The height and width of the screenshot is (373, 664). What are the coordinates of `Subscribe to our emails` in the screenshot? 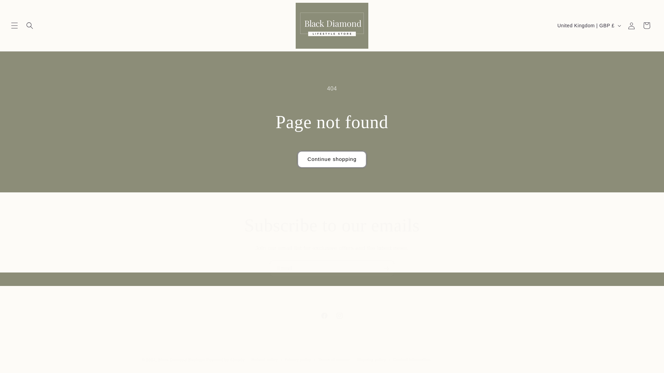 It's located at (332, 225).